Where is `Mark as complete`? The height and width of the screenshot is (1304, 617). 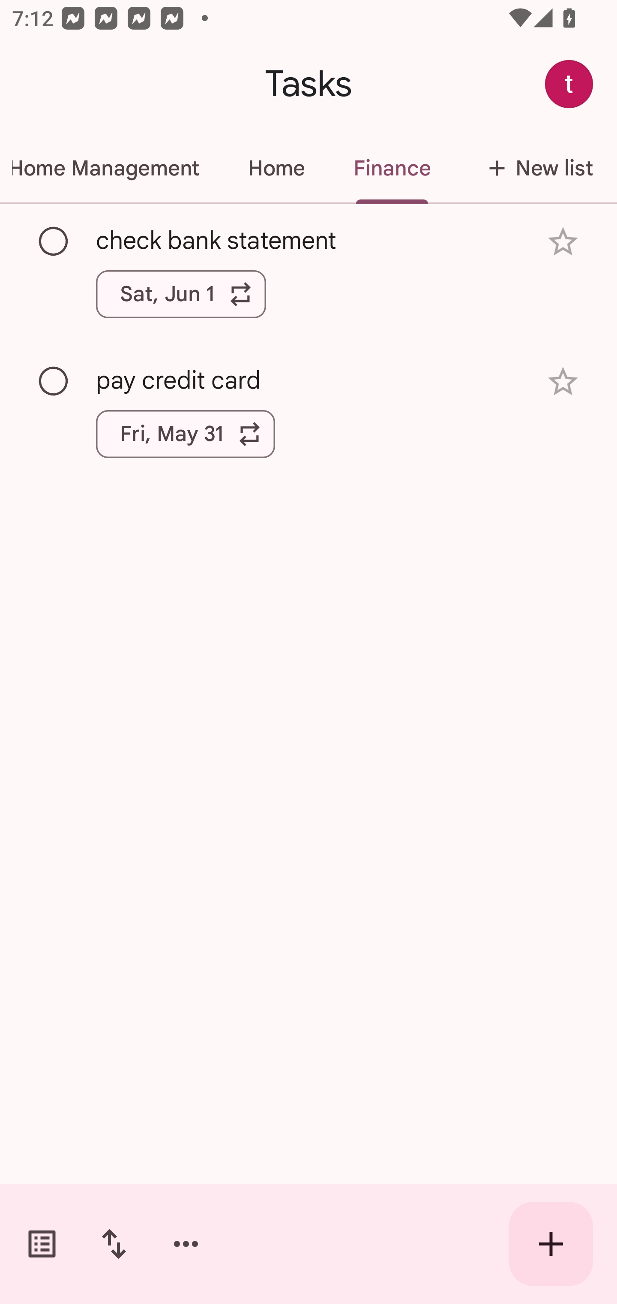 Mark as complete is located at coordinates (54, 241).